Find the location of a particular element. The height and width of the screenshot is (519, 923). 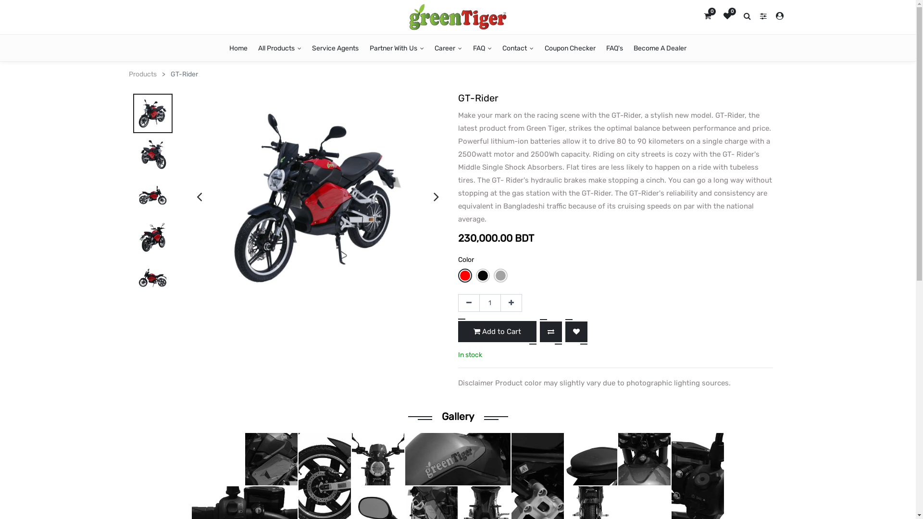

greenTiger is located at coordinates (458, 17).